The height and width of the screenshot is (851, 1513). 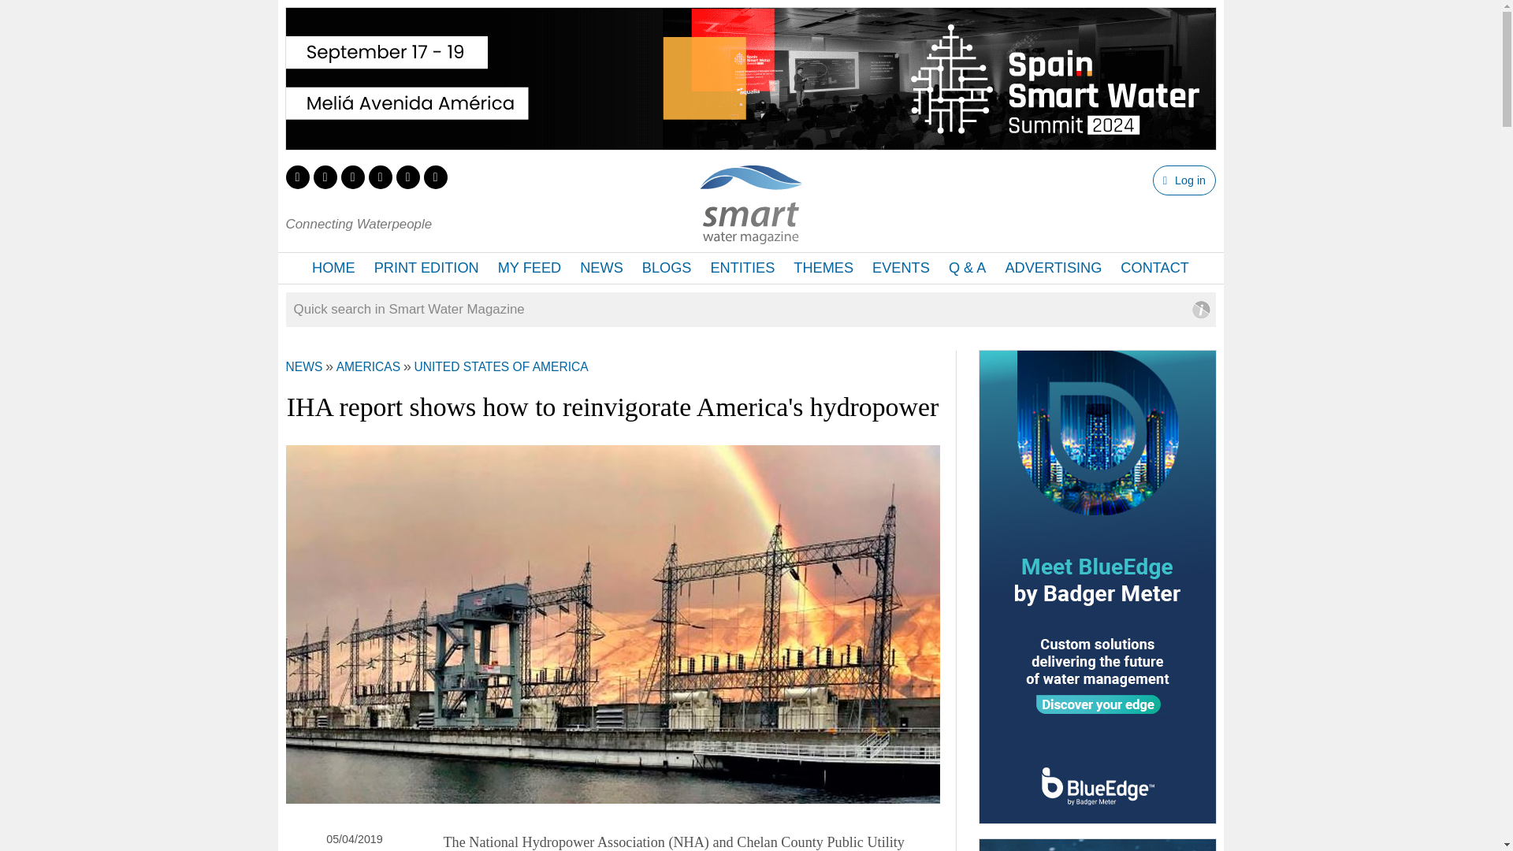 What do you see at coordinates (1184, 180) in the screenshot?
I see `Log in` at bounding box center [1184, 180].